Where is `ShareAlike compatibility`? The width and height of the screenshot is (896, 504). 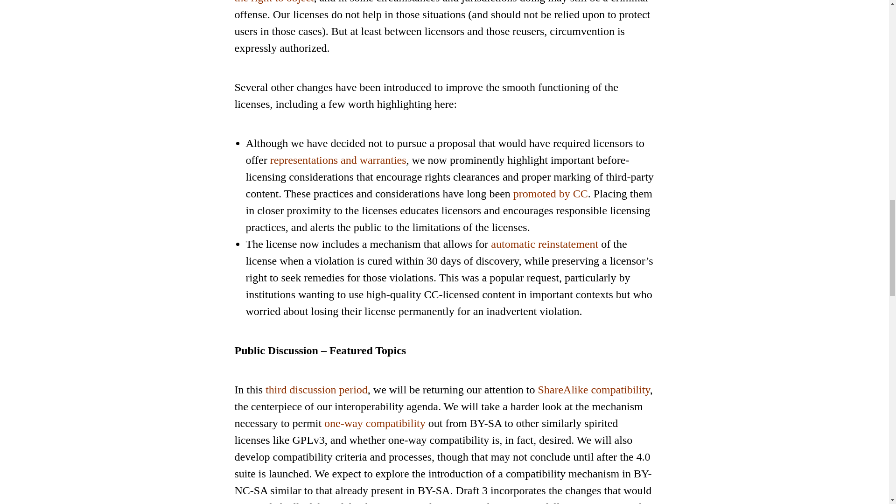 ShareAlike compatibility is located at coordinates (594, 389).